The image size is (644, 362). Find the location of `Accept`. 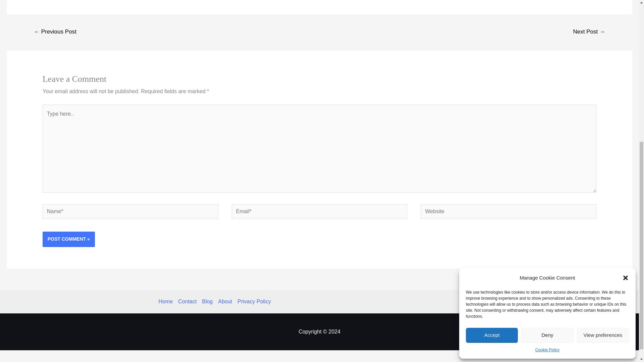

Accept is located at coordinates (492, 97).